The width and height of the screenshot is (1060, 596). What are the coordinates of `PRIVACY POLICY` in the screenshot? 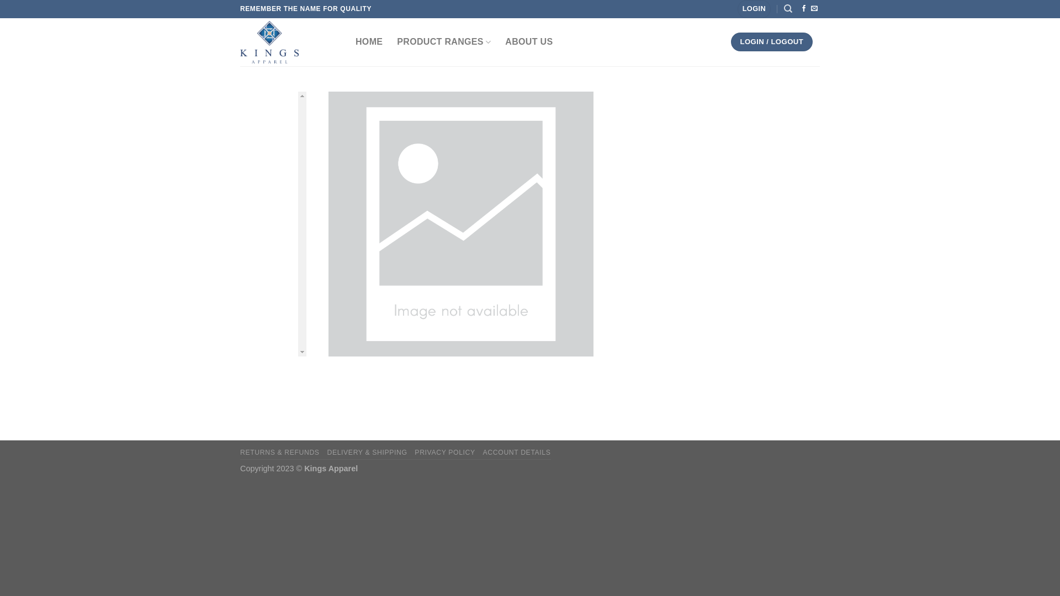 It's located at (445, 453).